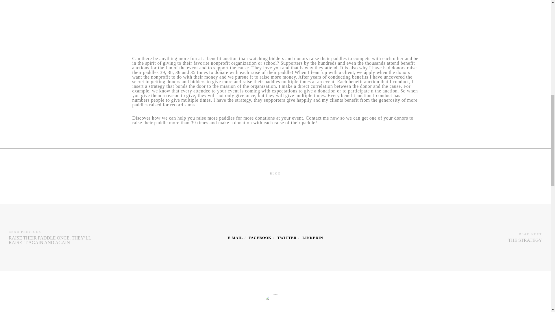 This screenshot has height=312, width=555. Describe the element at coordinates (287, 237) in the screenshot. I see `39, 38, 36 And 35` at that location.